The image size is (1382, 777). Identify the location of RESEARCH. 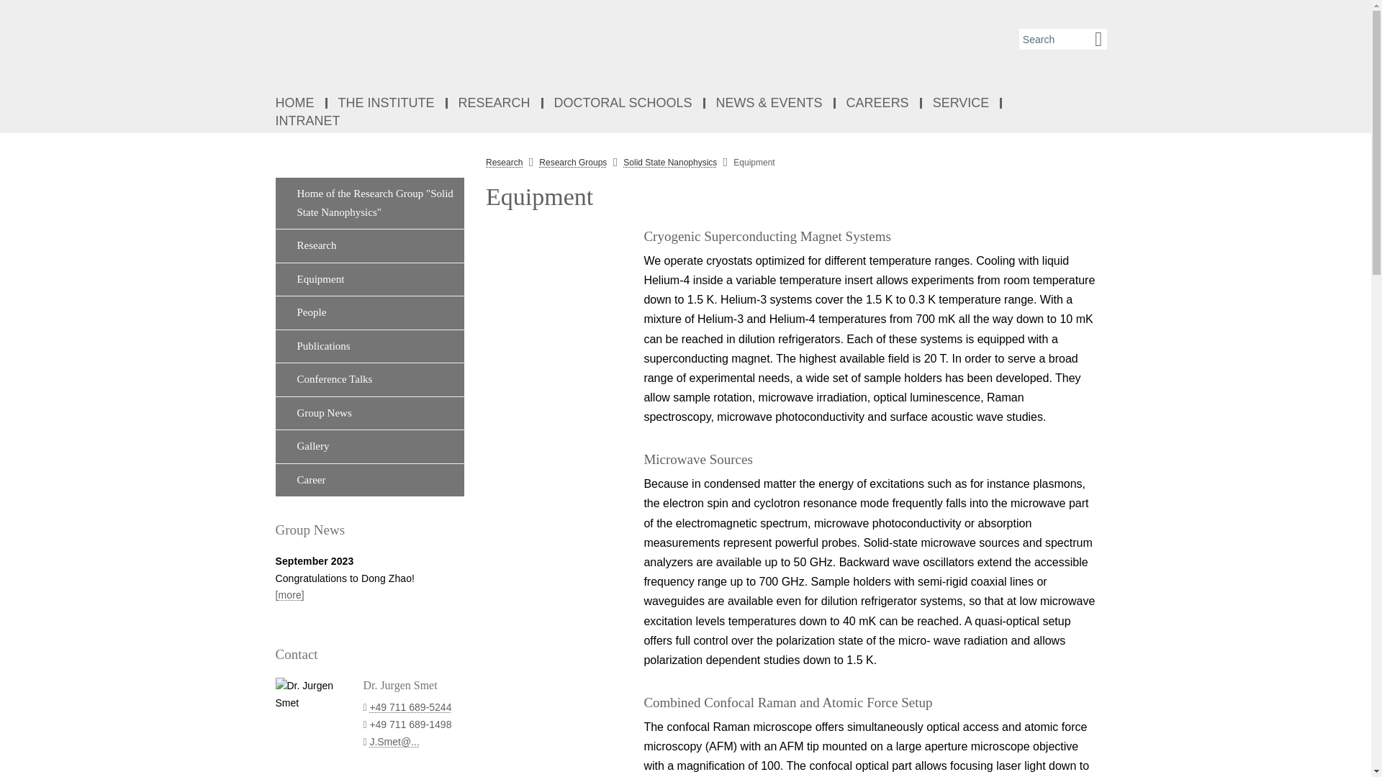
(495, 104).